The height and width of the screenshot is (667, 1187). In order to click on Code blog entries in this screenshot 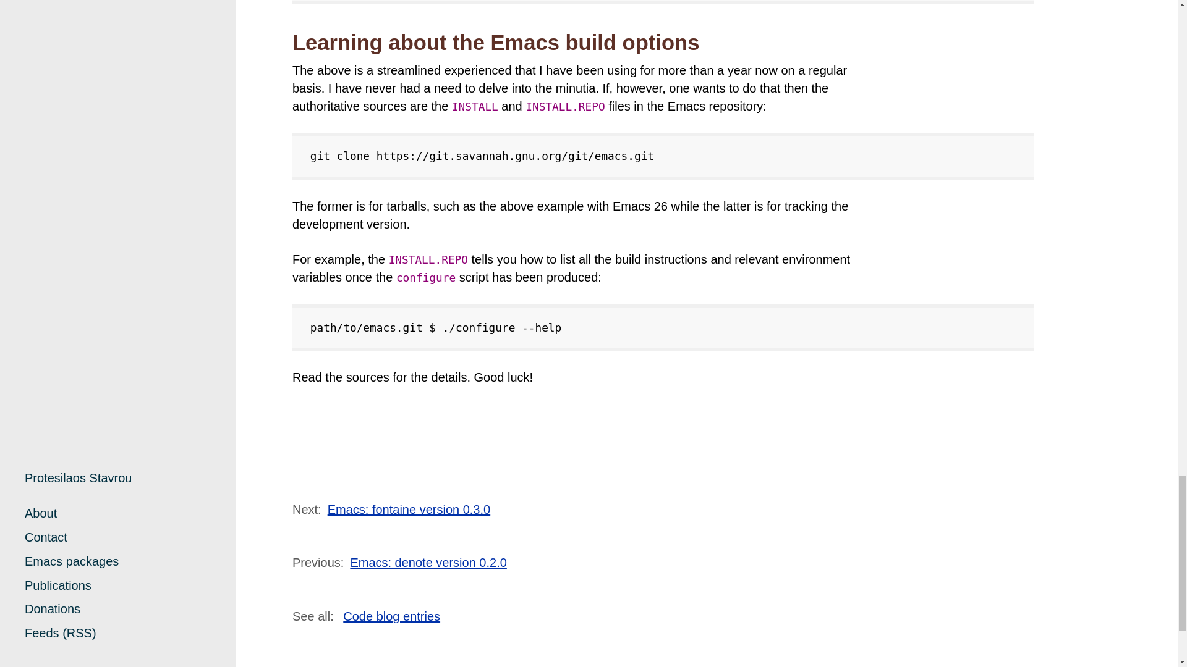, I will do `click(391, 616)`.